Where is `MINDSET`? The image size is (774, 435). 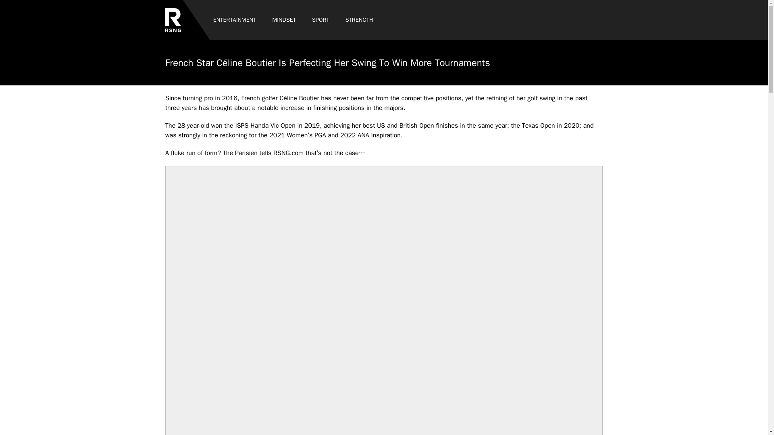
MINDSET is located at coordinates (284, 20).